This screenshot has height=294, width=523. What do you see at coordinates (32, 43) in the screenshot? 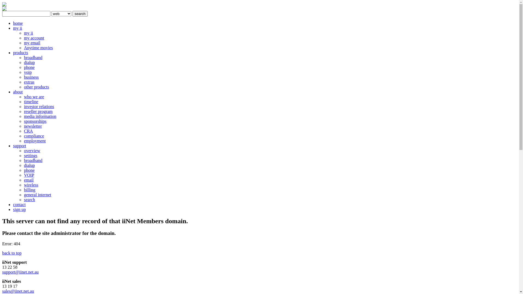
I see `my email` at bounding box center [32, 43].